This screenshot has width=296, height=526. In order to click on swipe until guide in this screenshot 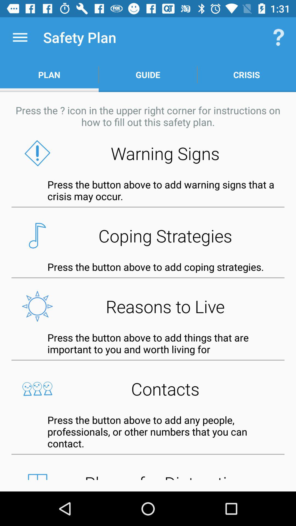, I will do `click(148, 75)`.